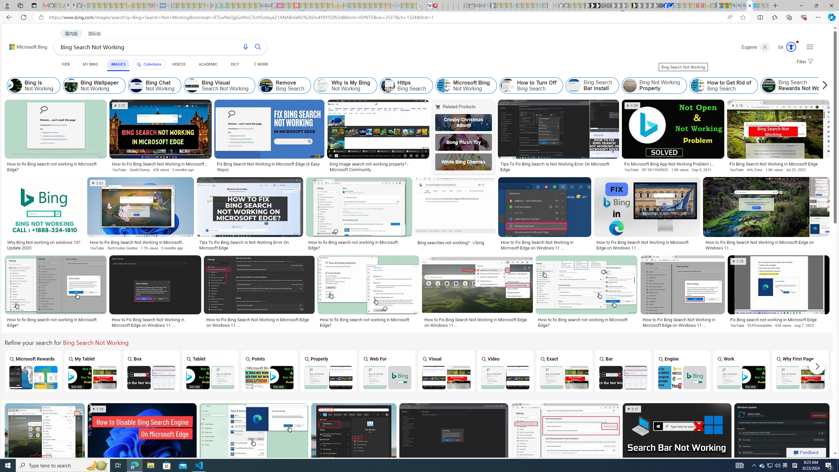  Describe the element at coordinates (270, 167) in the screenshot. I see `Fix Bing Search Not Working in Microsoft Edge (6 Easy Ways)` at that location.